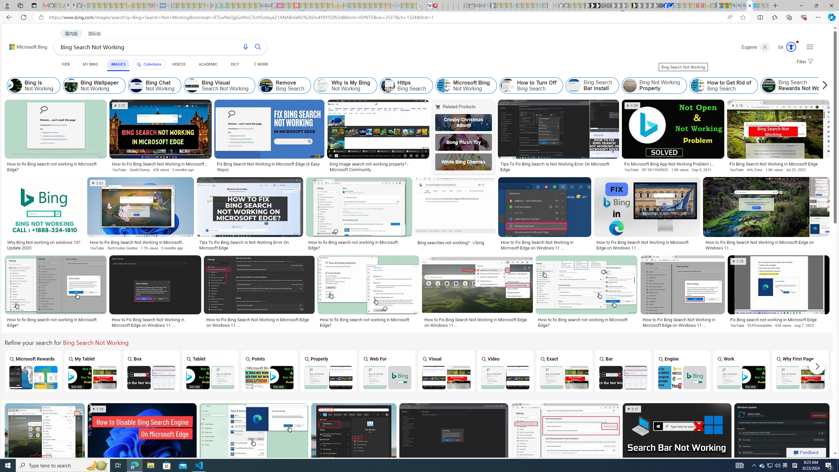  Describe the element at coordinates (270, 167) in the screenshot. I see `Fix Bing Search Not Working in Microsoft Edge (6 Easy Ways)` at that location.